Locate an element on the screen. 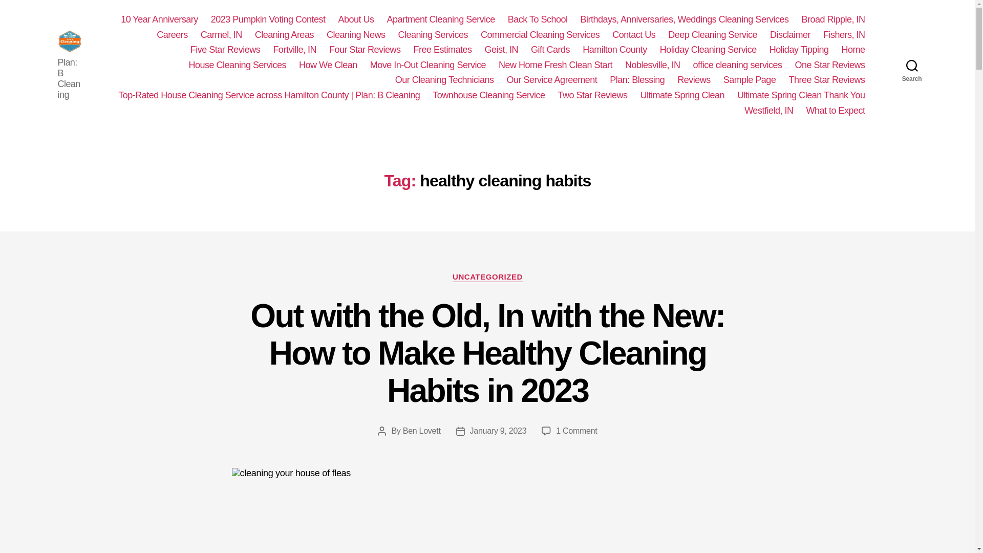 The width and height of the screenshot is (983, 553). Our Cleaning Technicians is located at coordinates (444, 80).